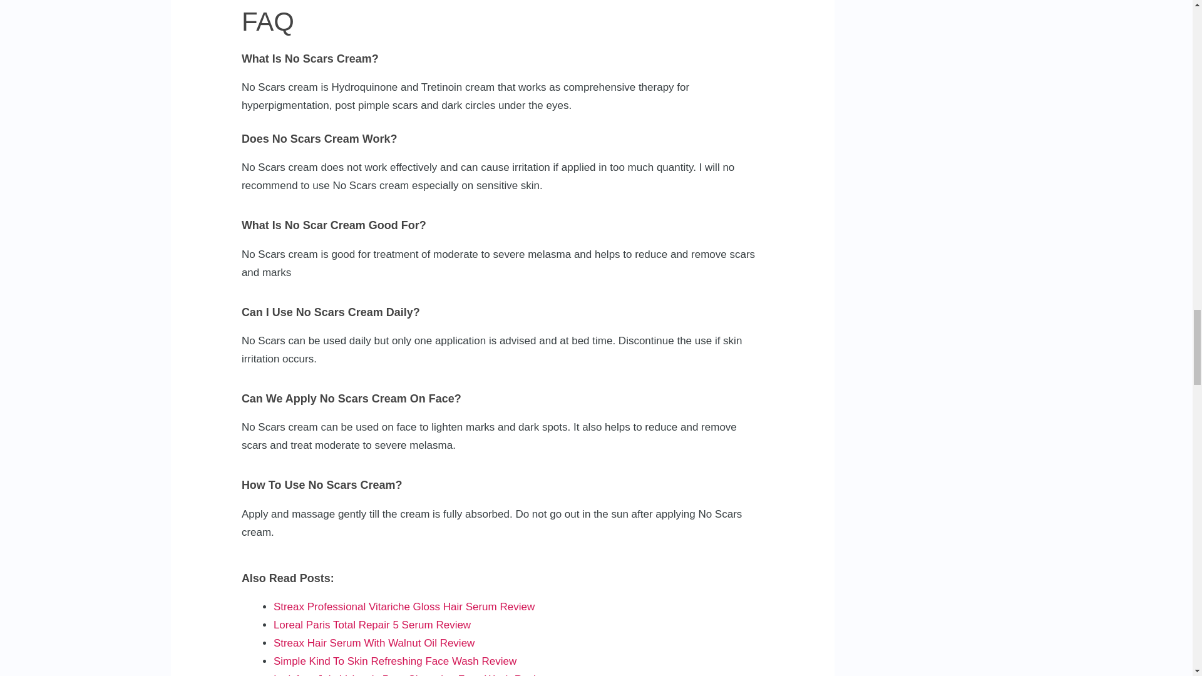 This screenshot has height=676, width=1202. Describe the element at coordinates (404, 607) in the screenshot. I see `Streax Professional Vitariche Gloss Hair Serum Review` at that location.